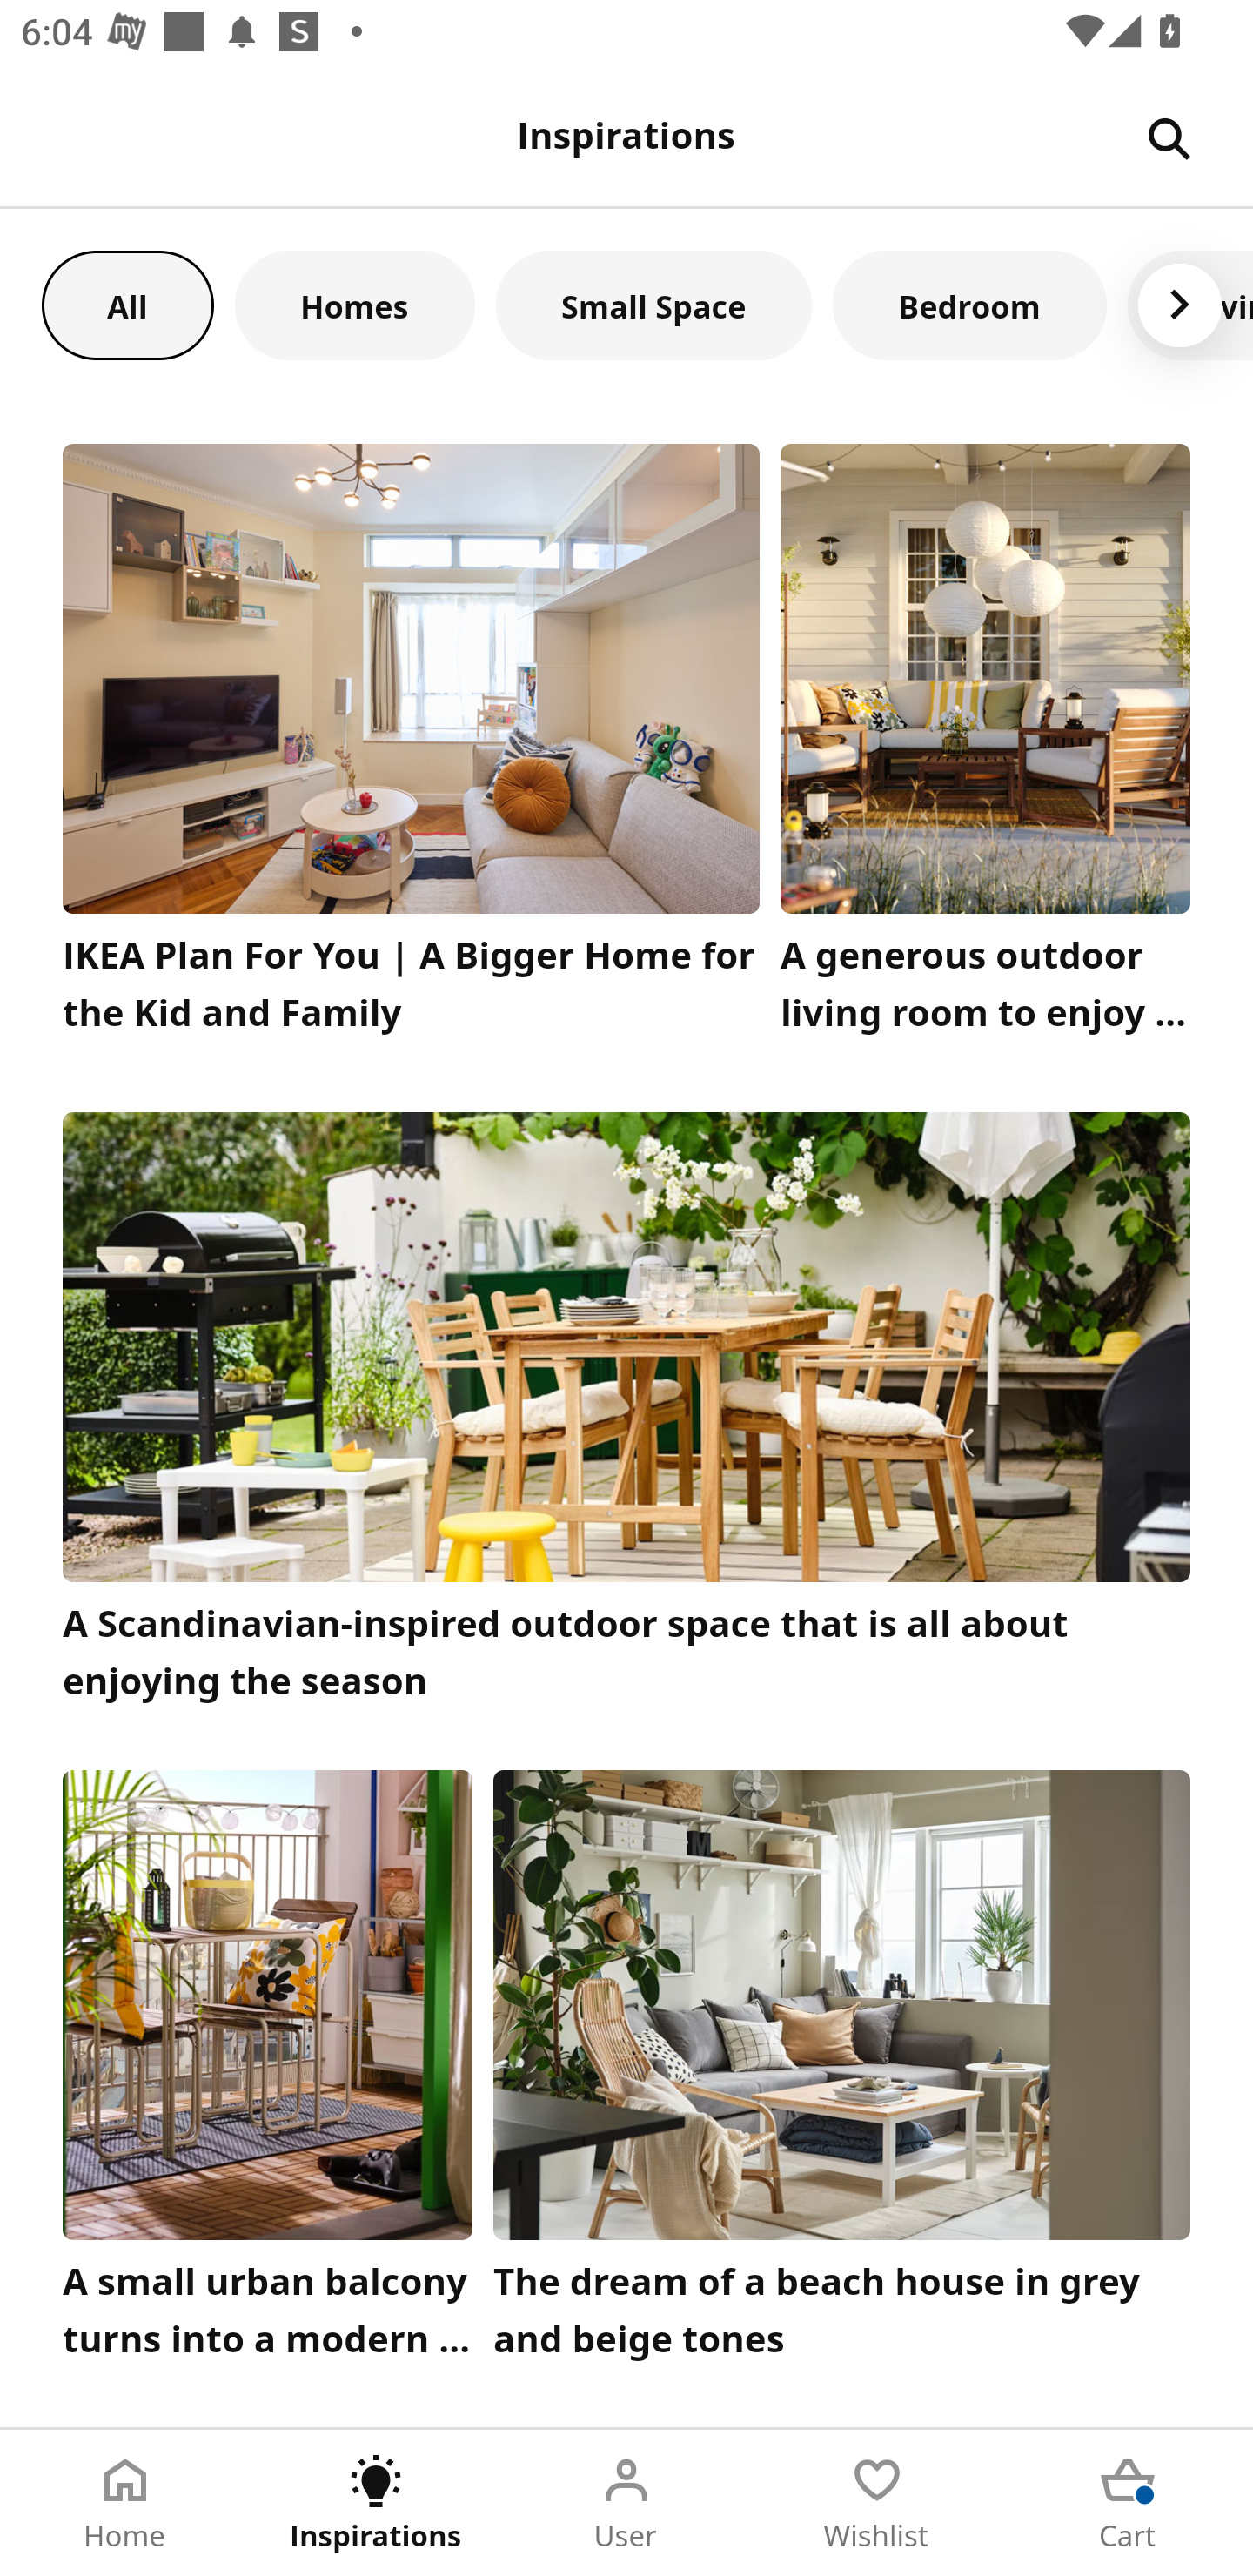  I want to click on Small Space, so click(654, 305).